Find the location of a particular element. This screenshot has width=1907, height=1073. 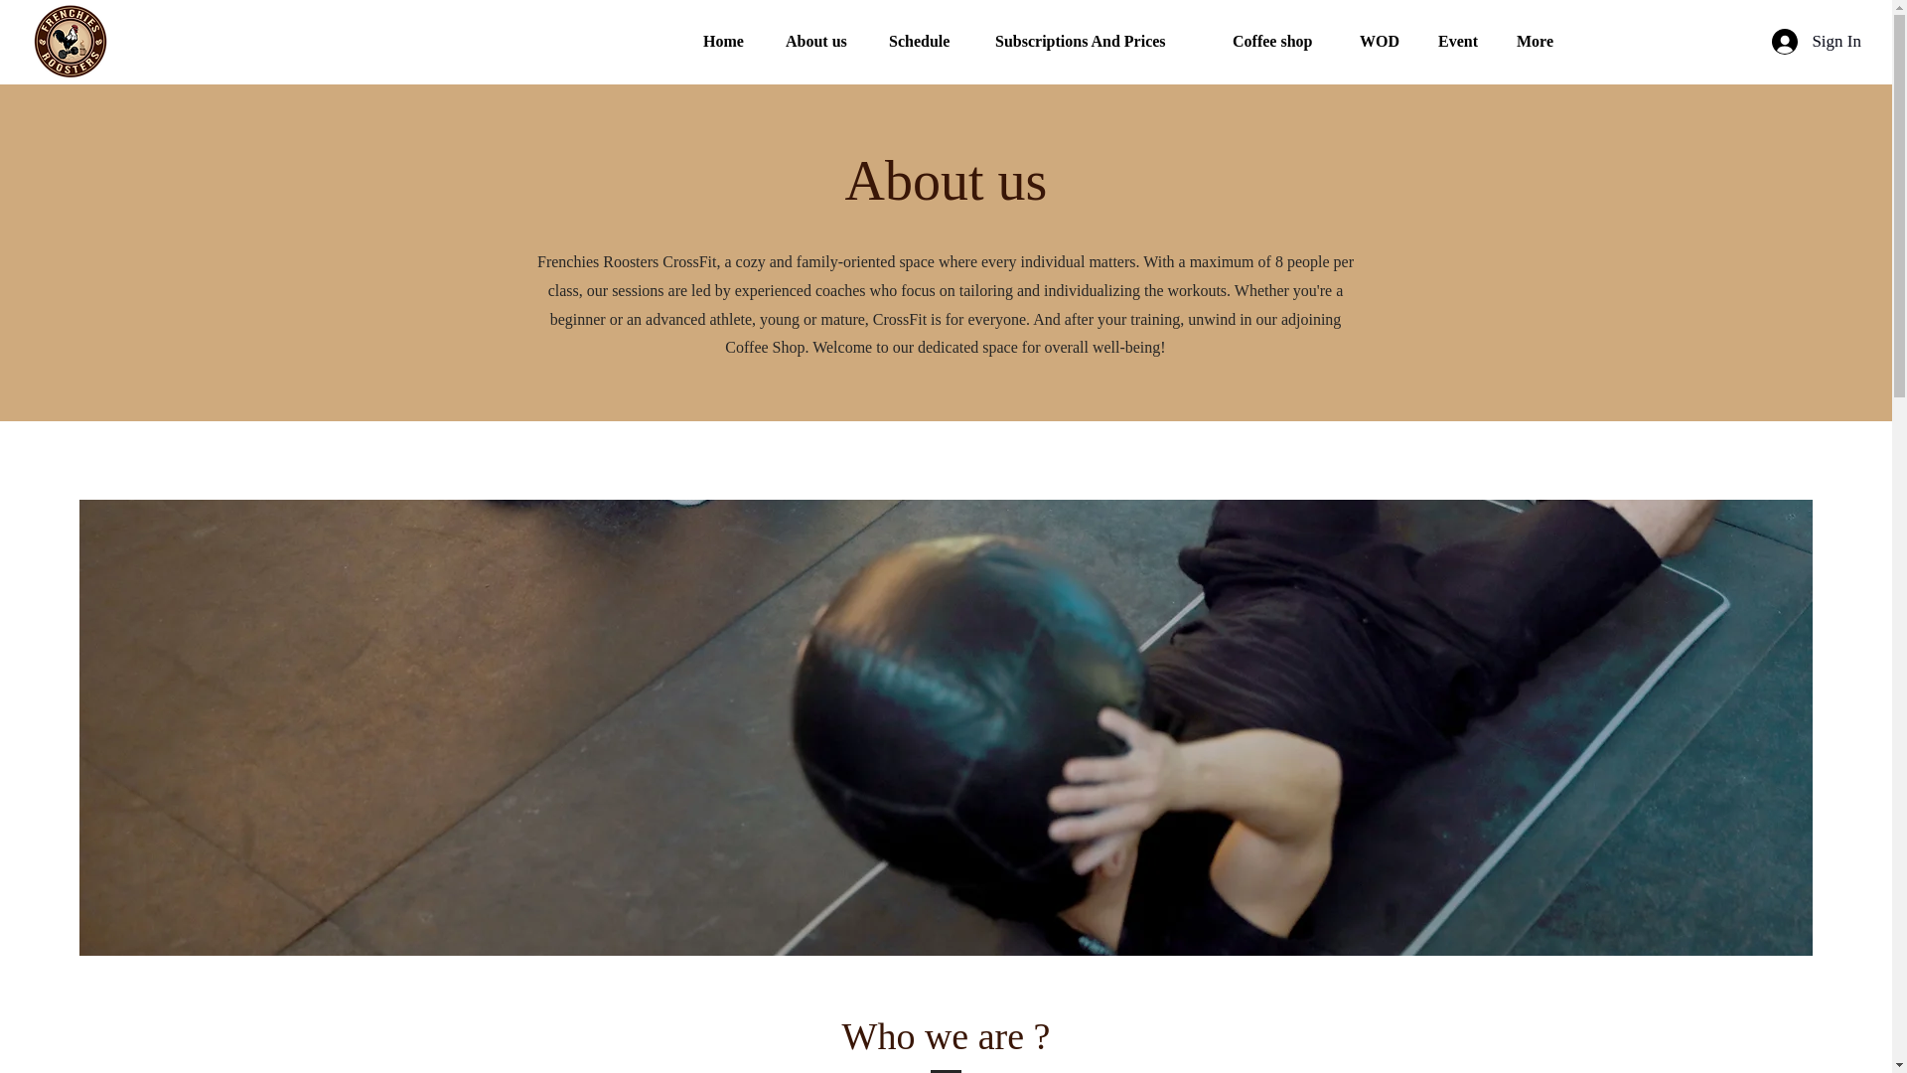

Event is located at coordinates (1462, 42).